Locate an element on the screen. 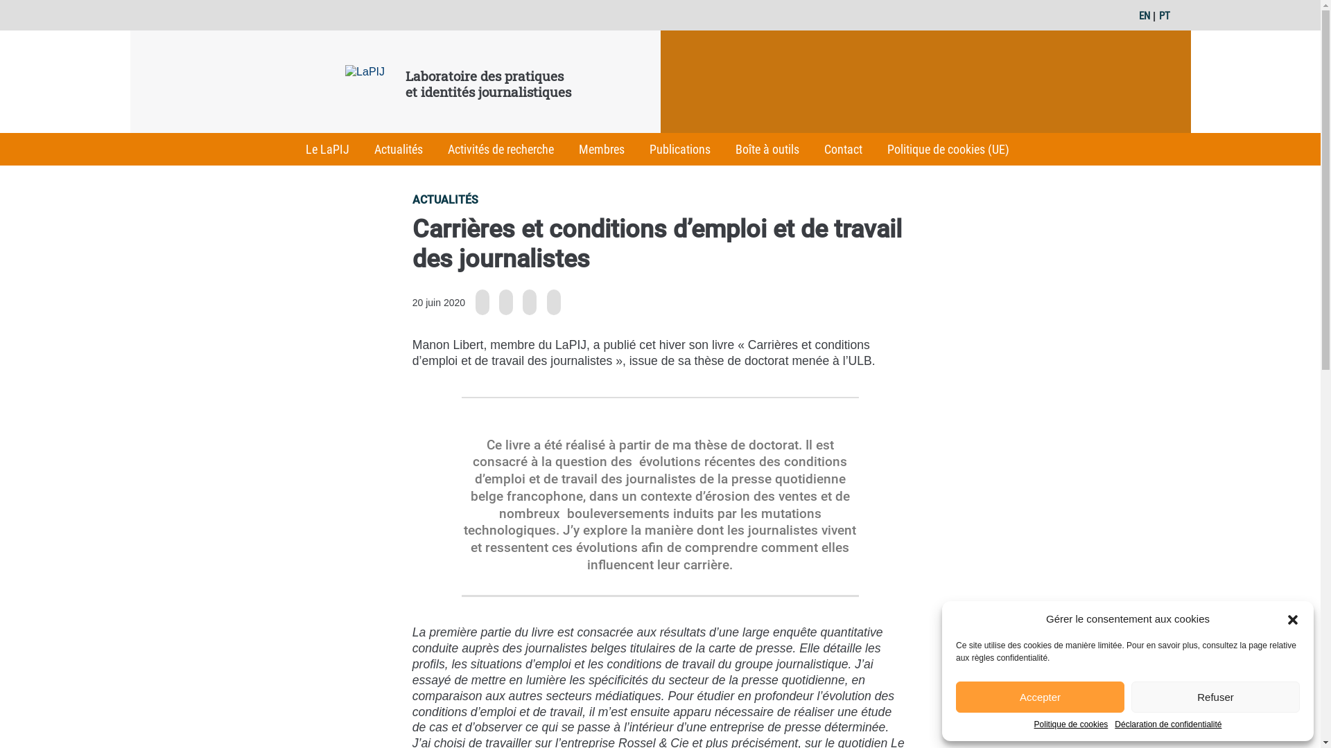  Partager sur LinkedIn is located at coordinates (530, 302).